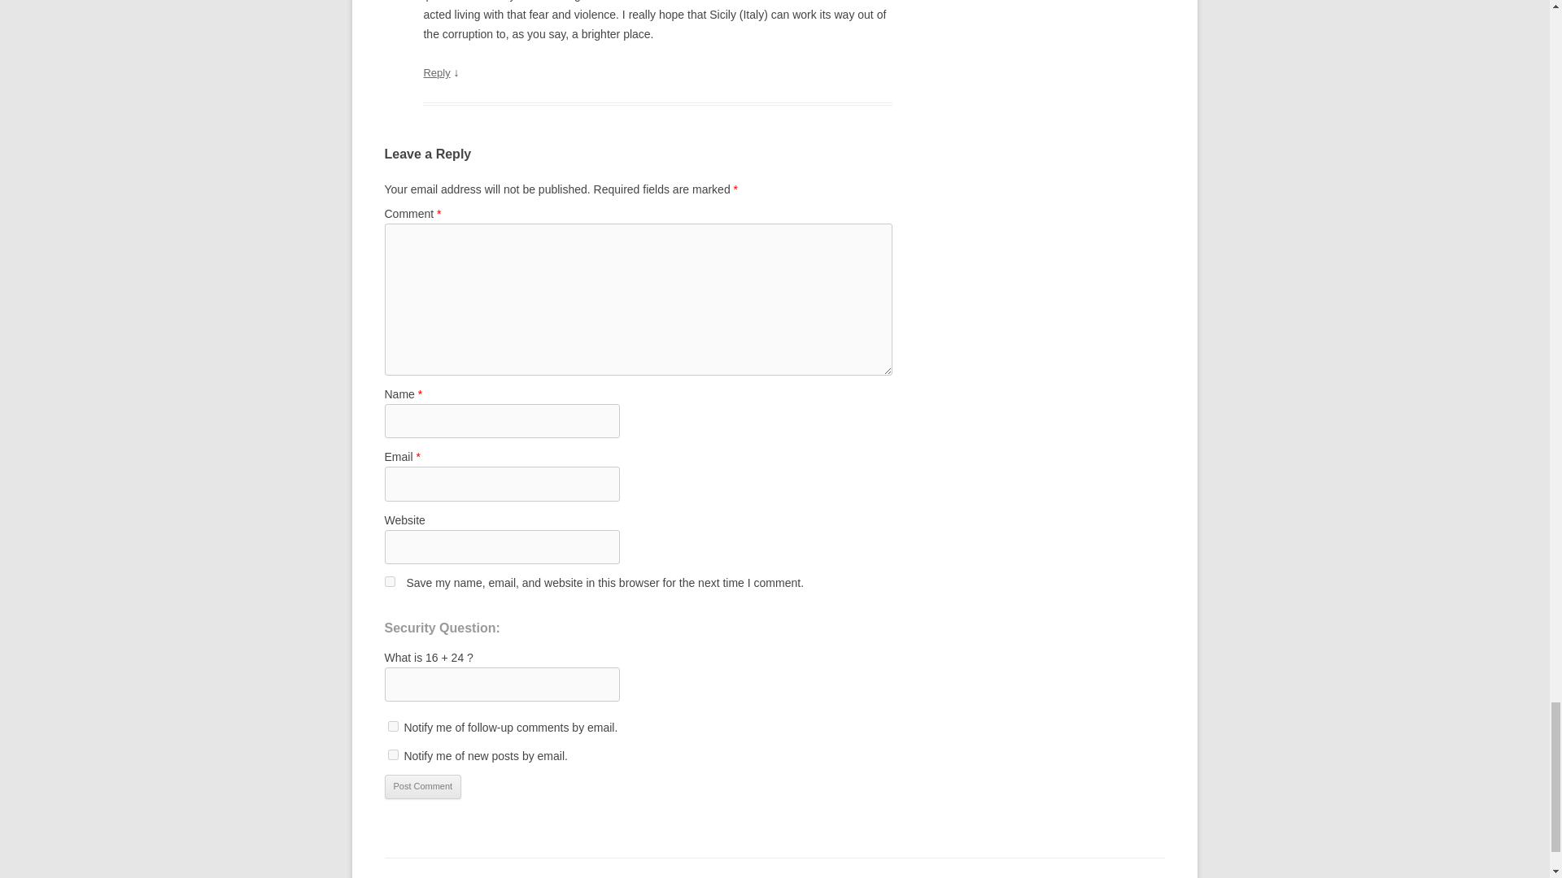 The height and width of the screenshot is (878, 1562). Describe the element at coordinates (392, 754) in the screenshot. I see `subscribe` at that location.